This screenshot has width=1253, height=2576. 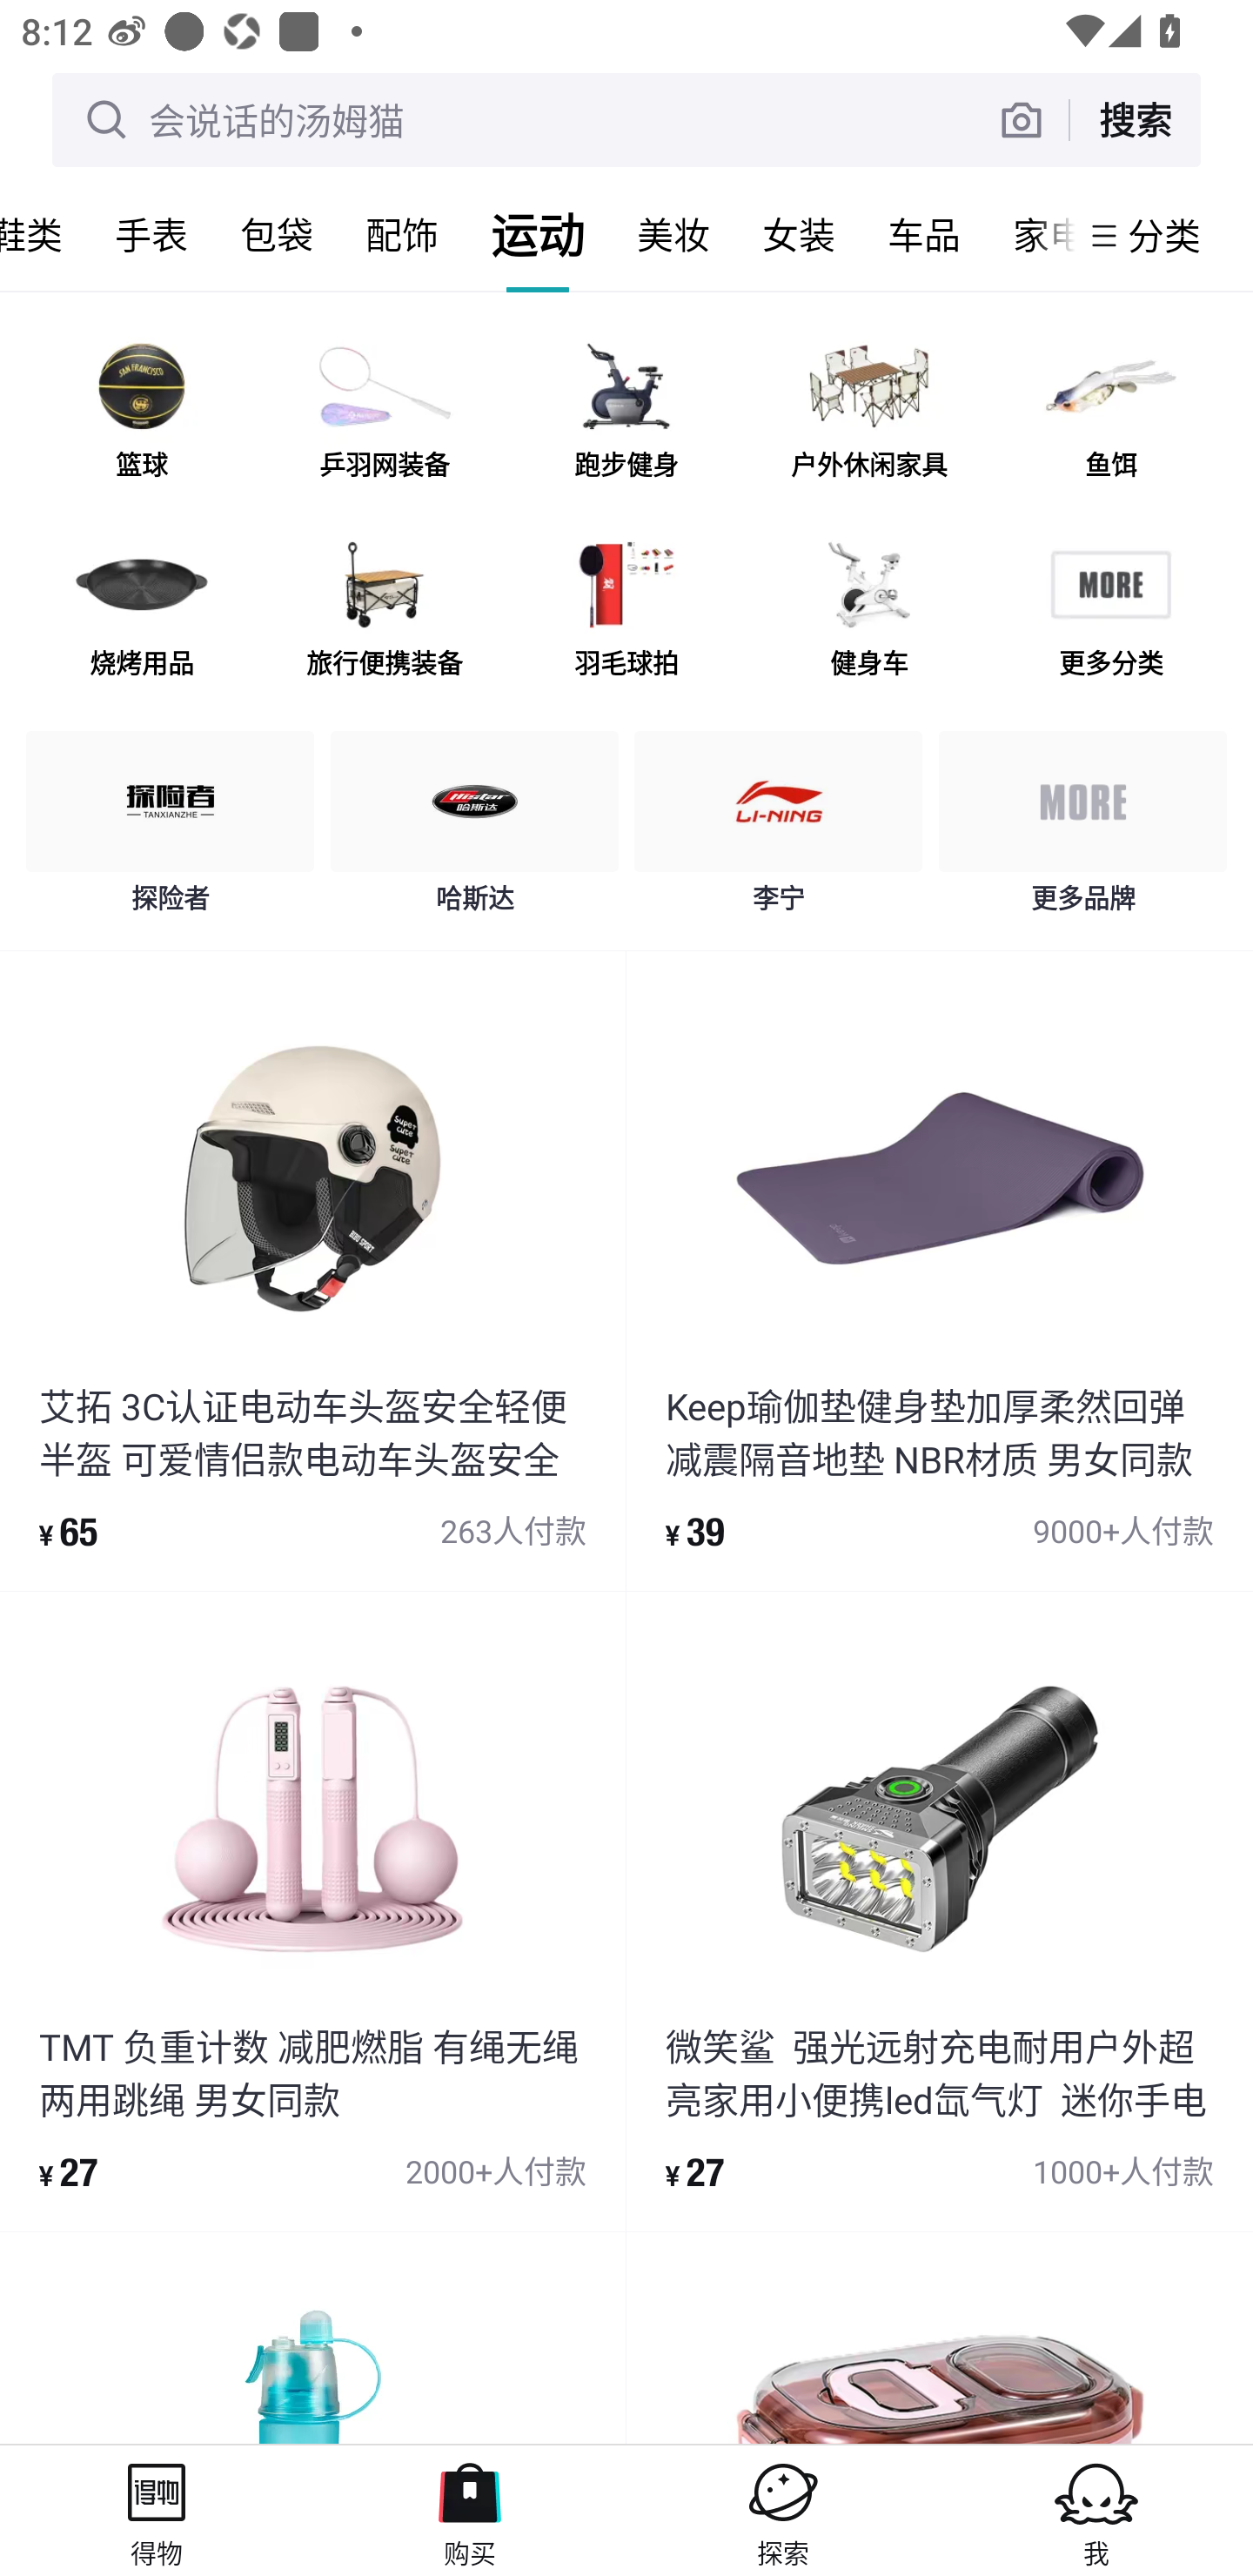 What do you see at coordinates (142, 611) in the screenshot?
I see `烧烤用品` at bounding box center [142, 611].